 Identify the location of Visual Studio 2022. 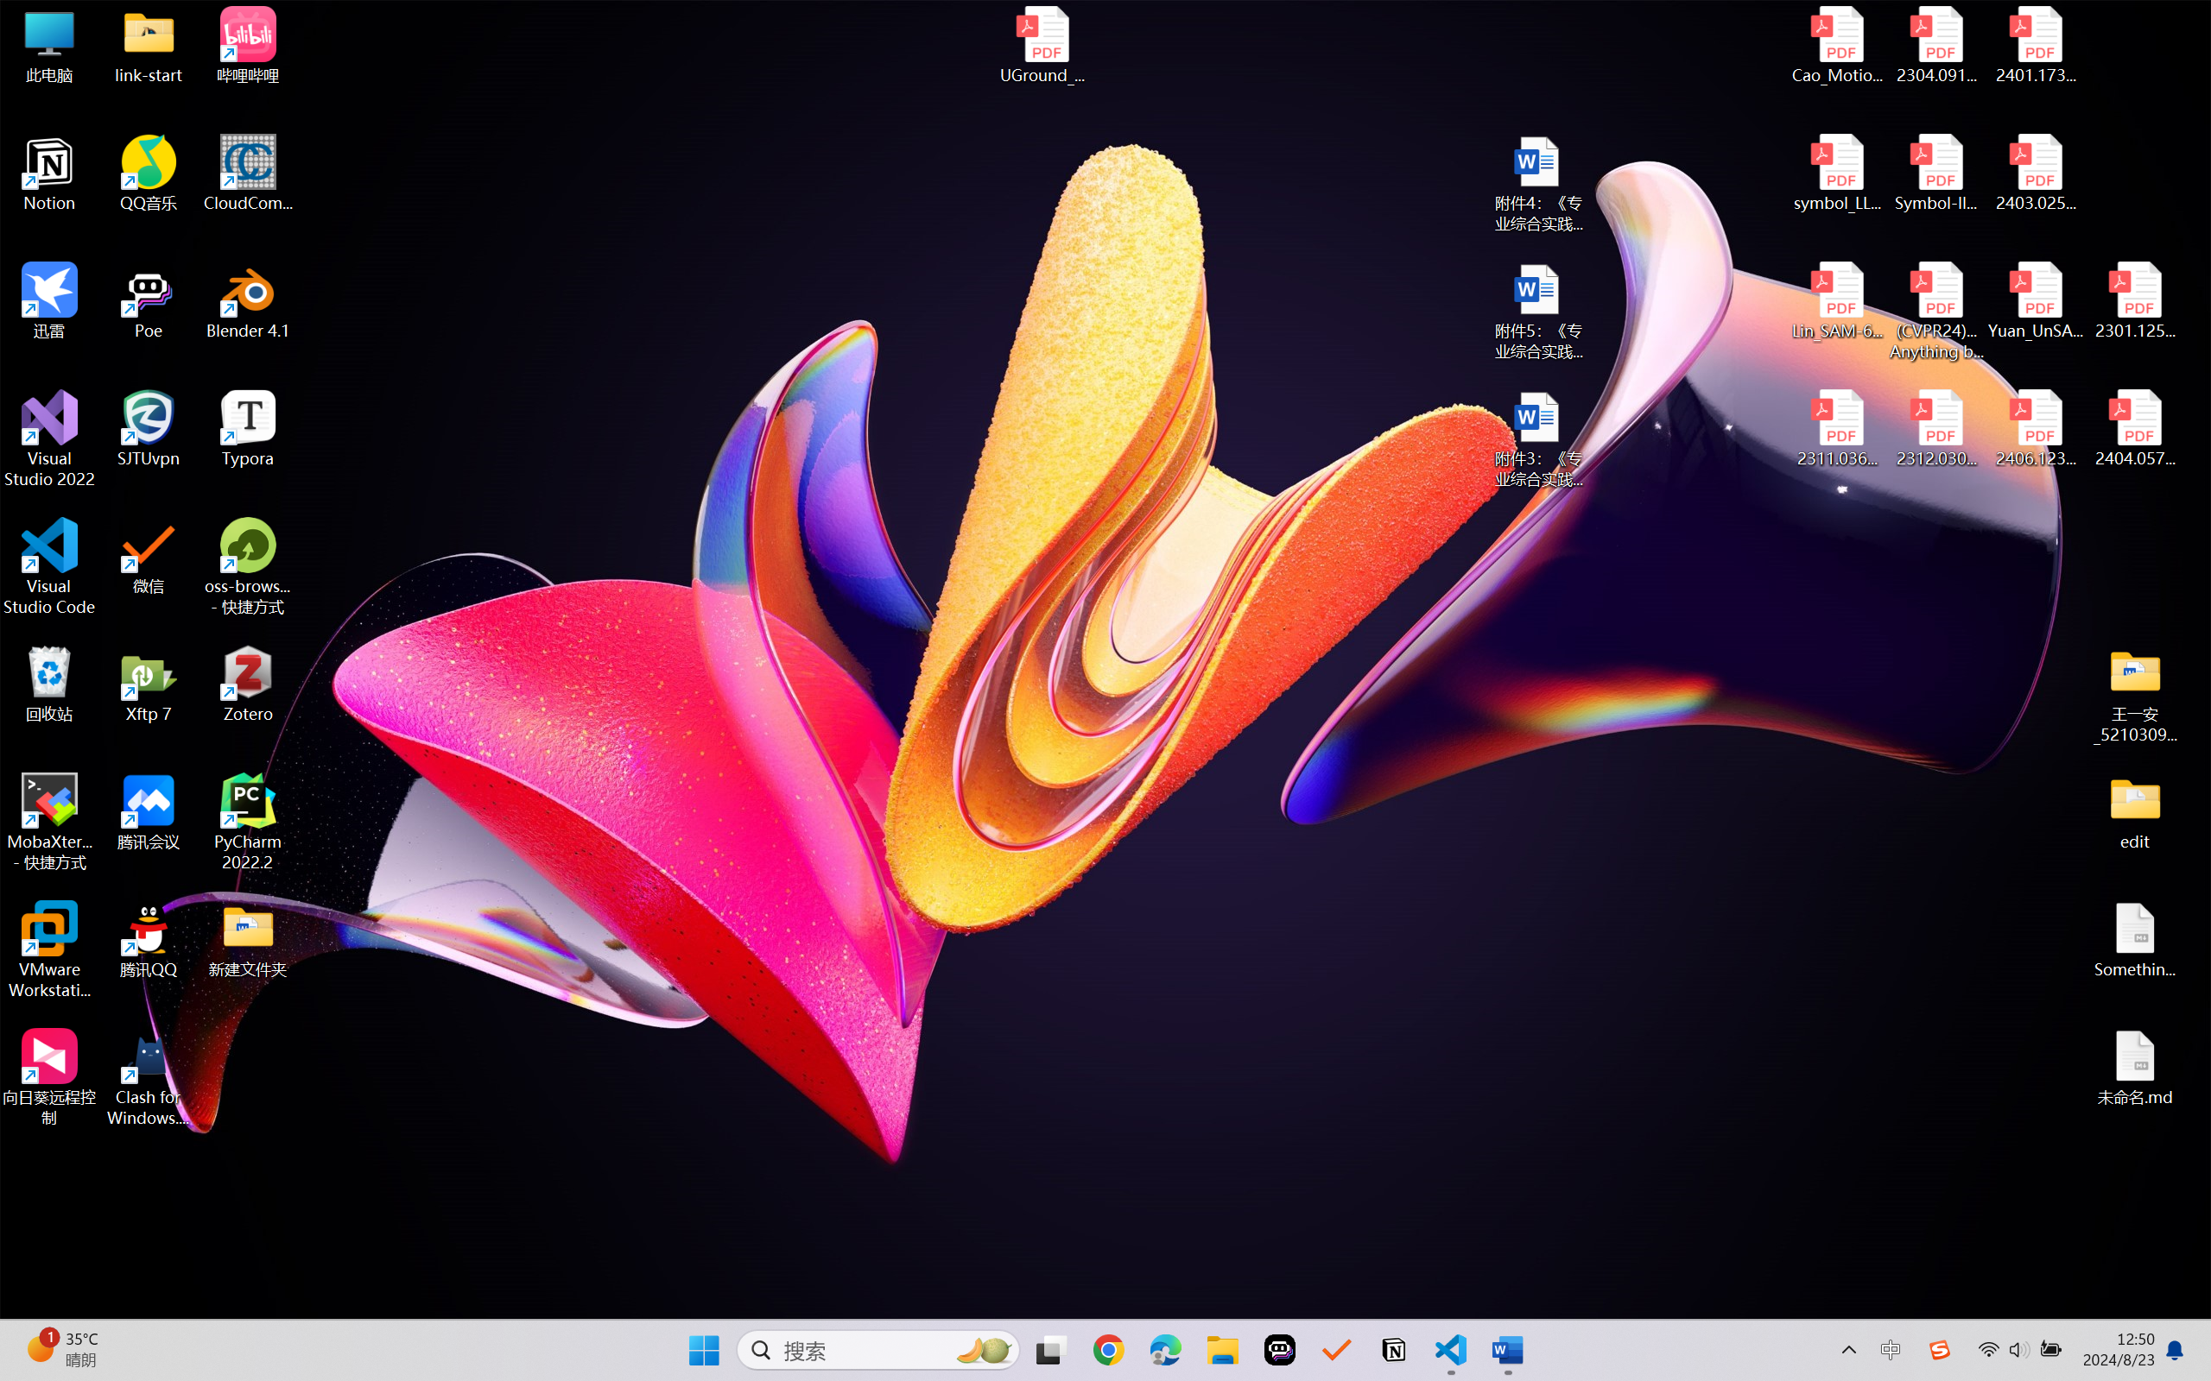
(50, 439).